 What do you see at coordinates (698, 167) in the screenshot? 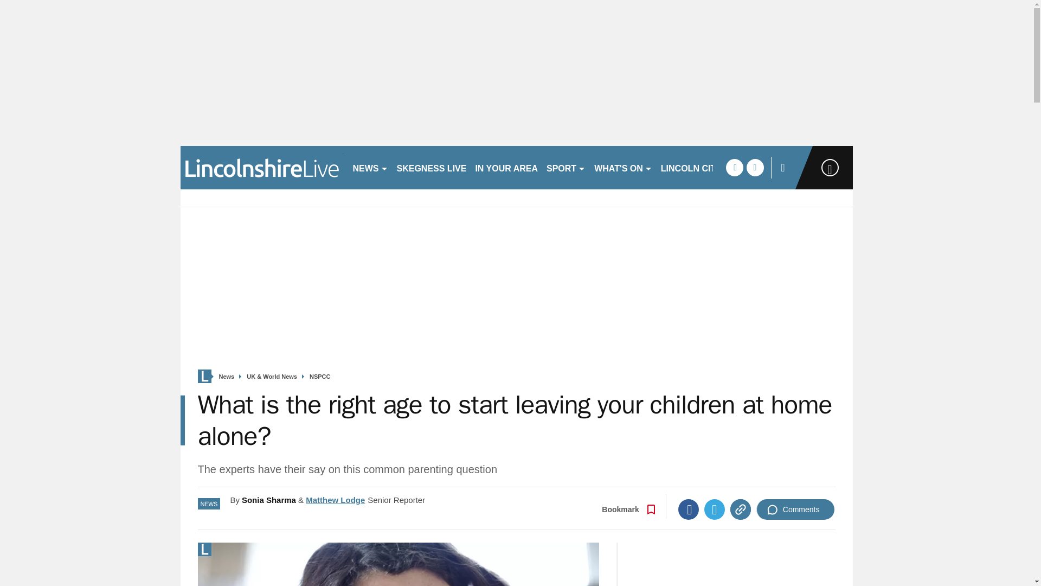
I see `LINCOLN CITY FC` at bounding box center [698, 167].